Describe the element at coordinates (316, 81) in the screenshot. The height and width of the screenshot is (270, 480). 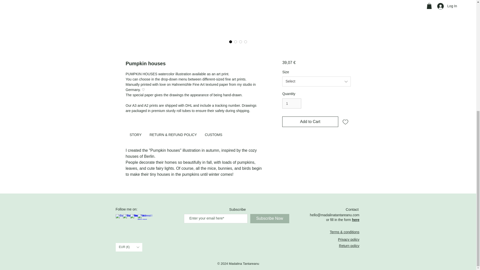
I see `Select` at that location.